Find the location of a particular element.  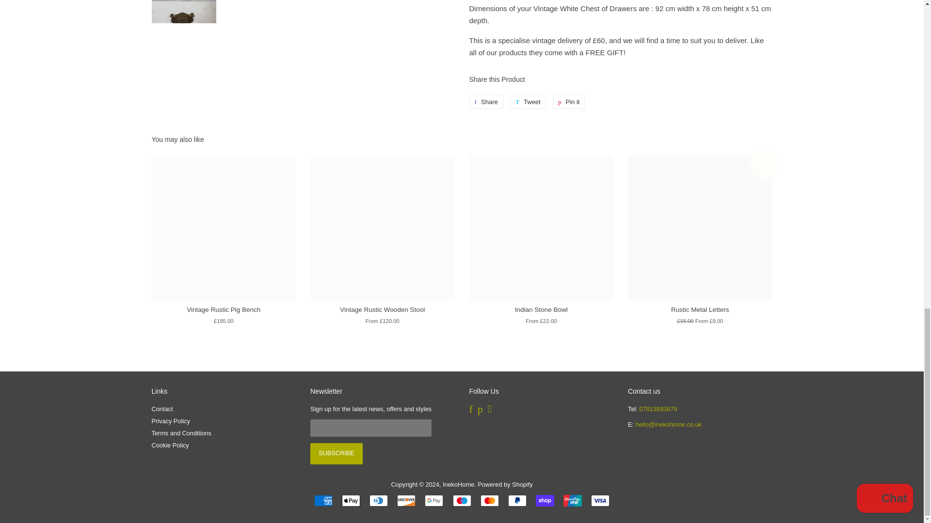

Google Pay is located at coordinates (433, 500).